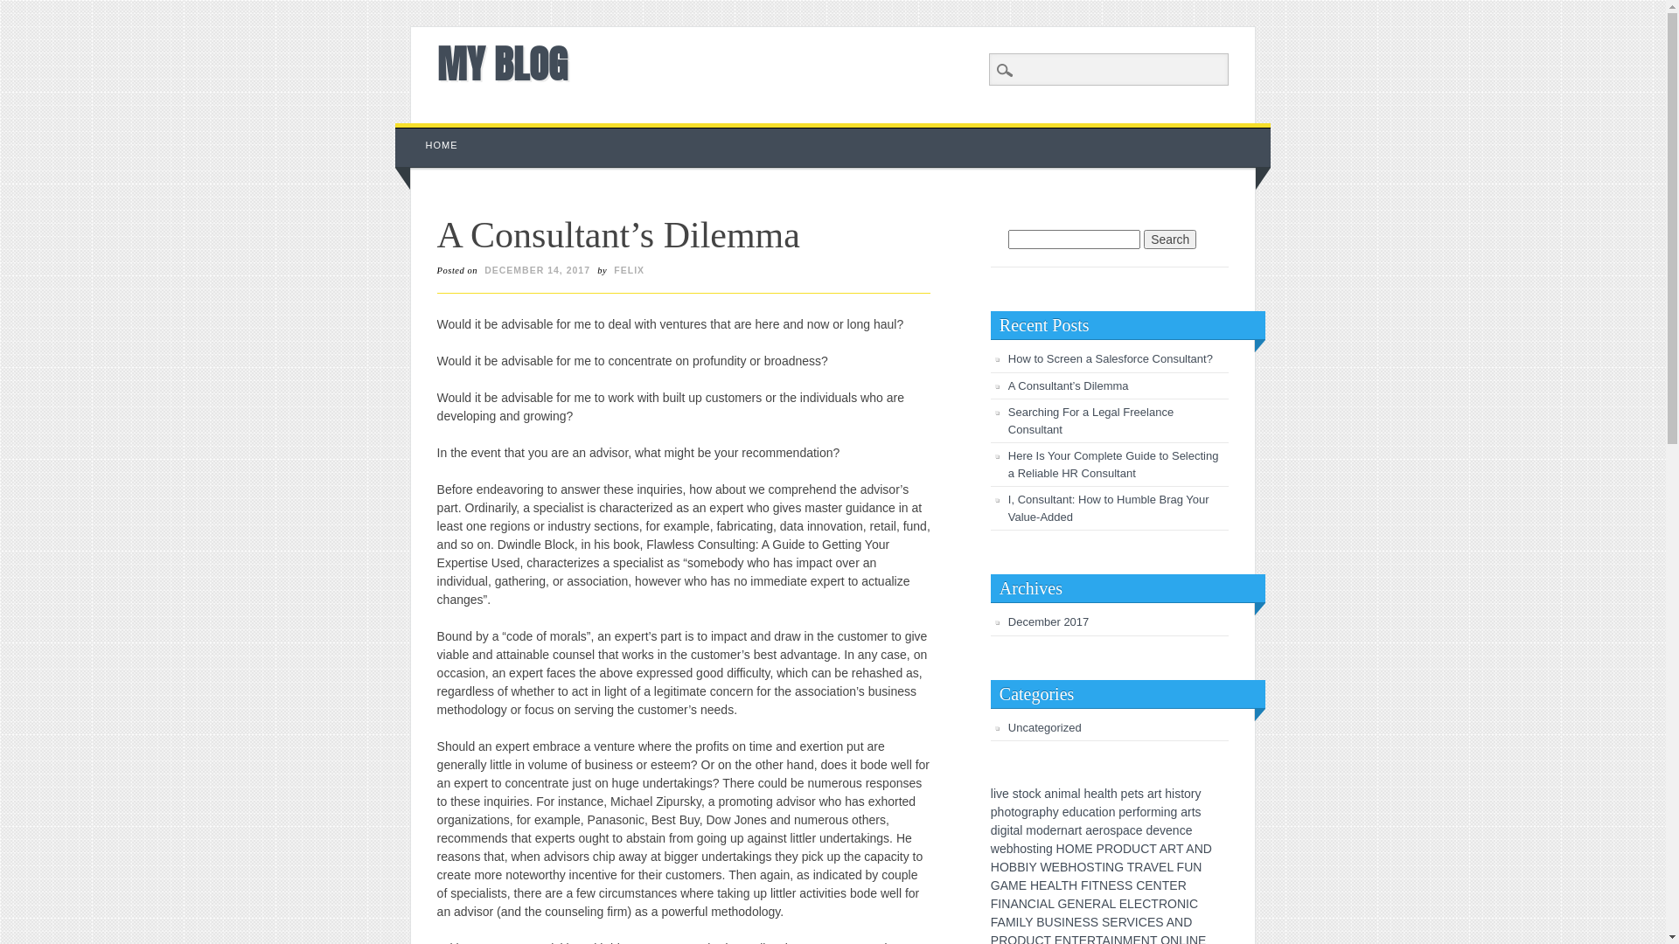 The height and width of the screenshot is (944, 1679). I want to click on o, so click(1023, 849).